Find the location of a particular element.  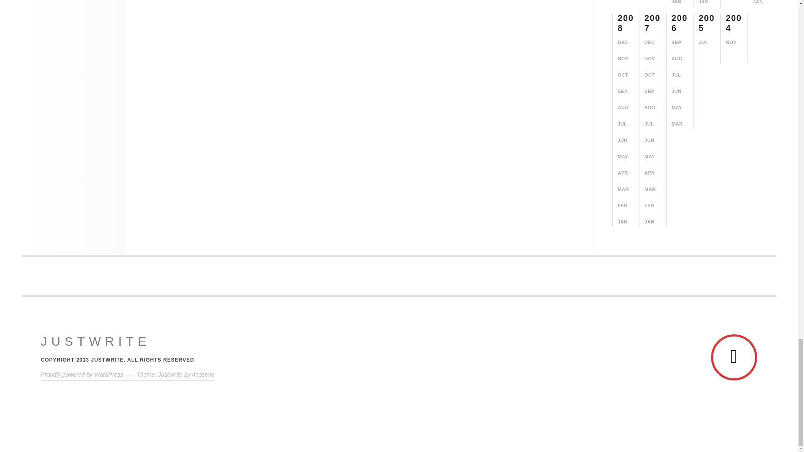

The Angry Black Woman is located at coordinates (95, 342).